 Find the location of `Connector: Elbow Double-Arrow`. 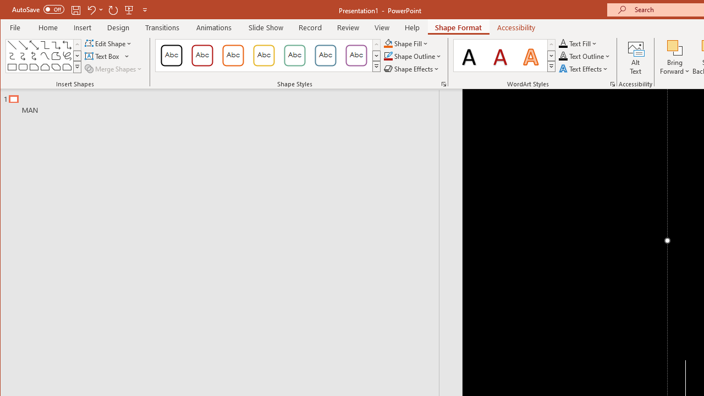

Connector: Elbow Double-Arrow is located at coordinates (67, 45).